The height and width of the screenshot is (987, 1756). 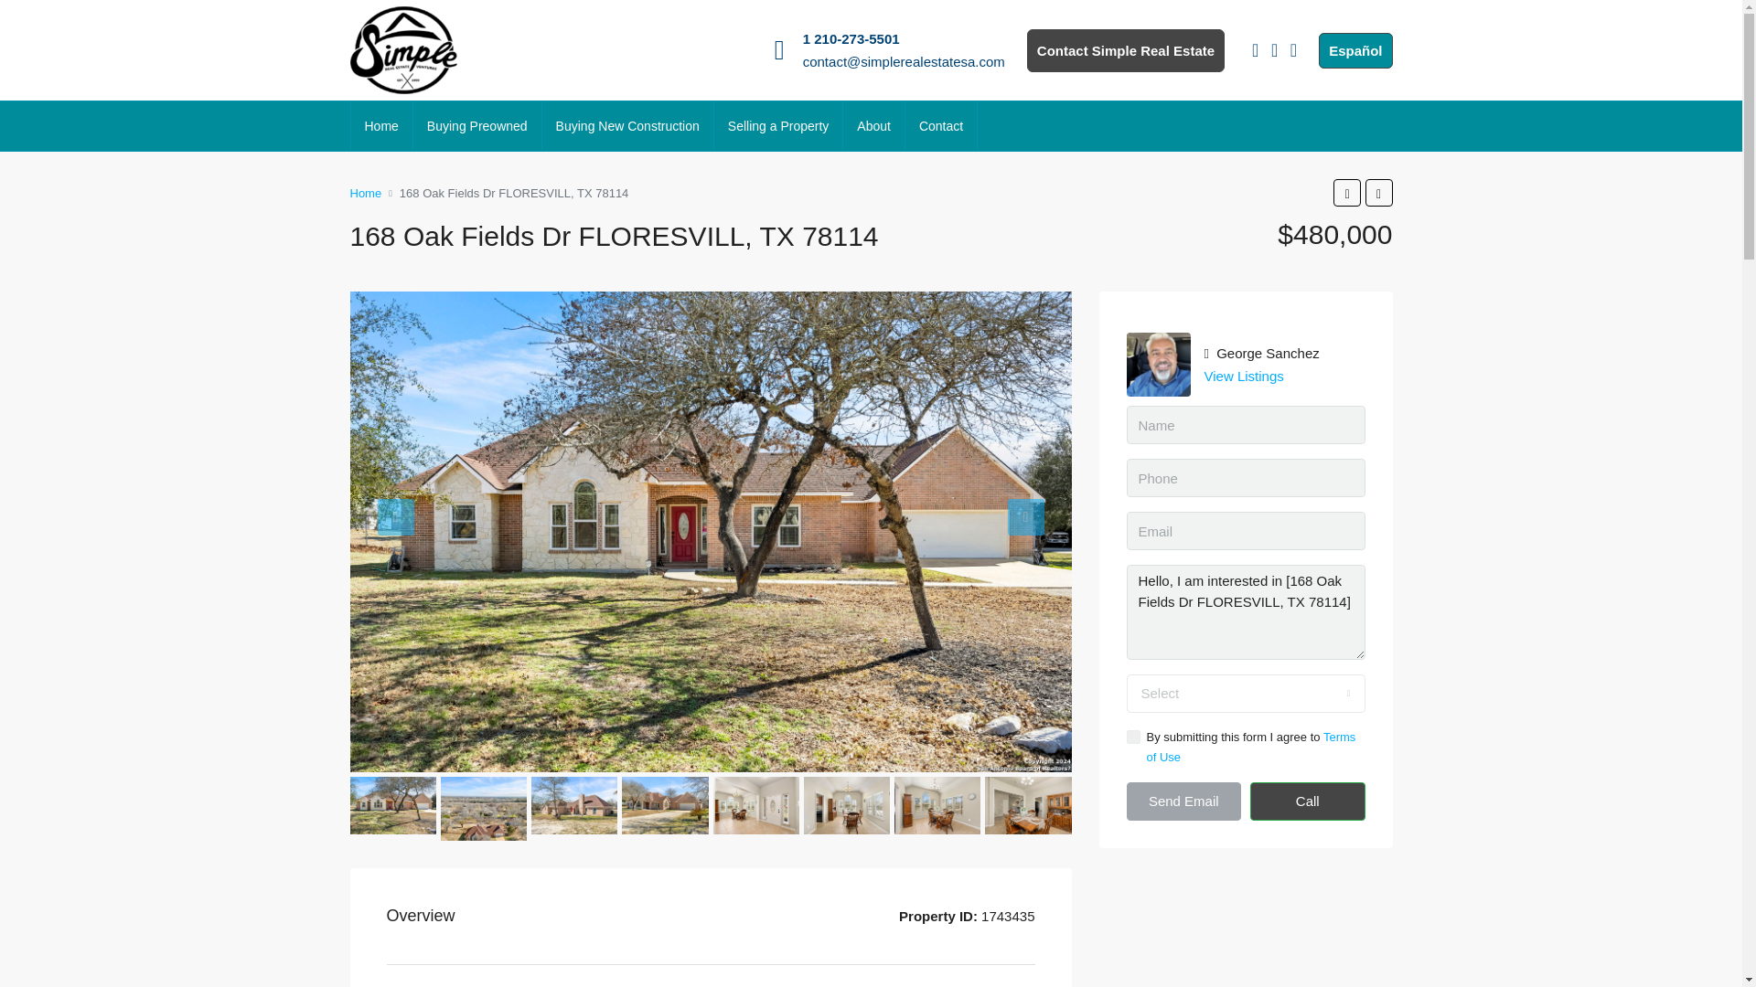 I want to click on Selling a Property, so click(x=778, y=126).